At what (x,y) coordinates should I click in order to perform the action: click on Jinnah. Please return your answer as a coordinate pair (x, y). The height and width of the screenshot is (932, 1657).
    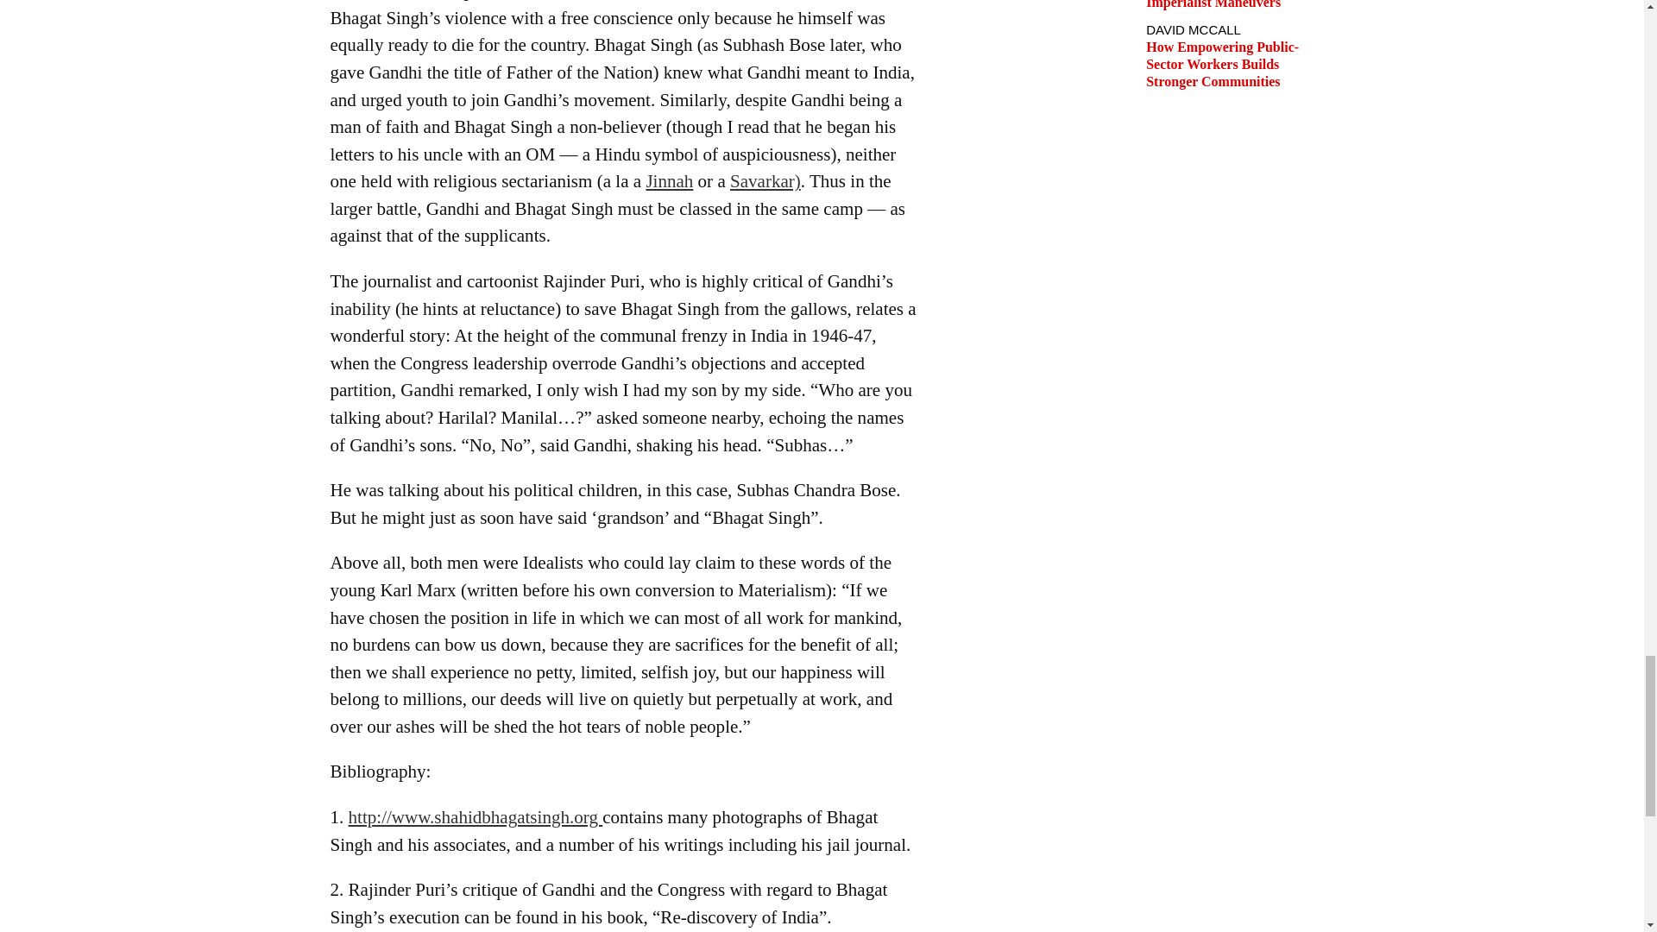
    Looking at the image, I should click on (669, 181).